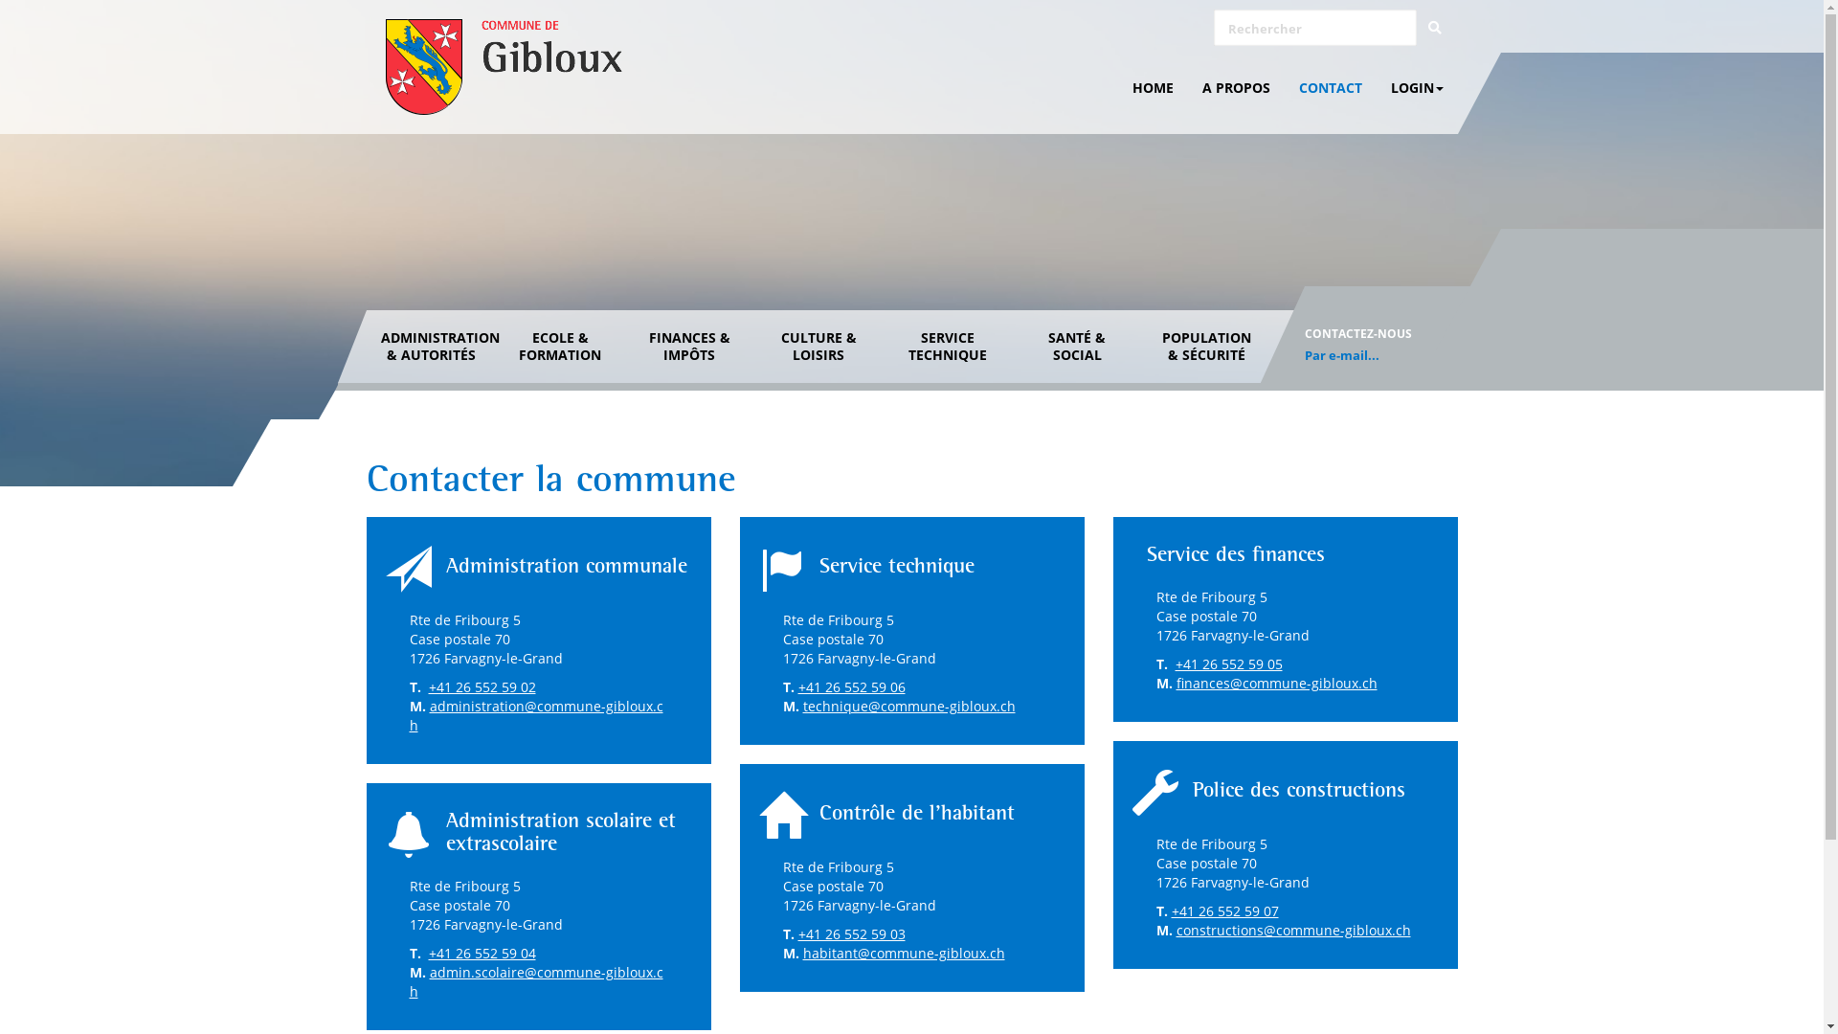  I want to click on admin.scolaire@commune-gibloux.ch, so click(536, 982).